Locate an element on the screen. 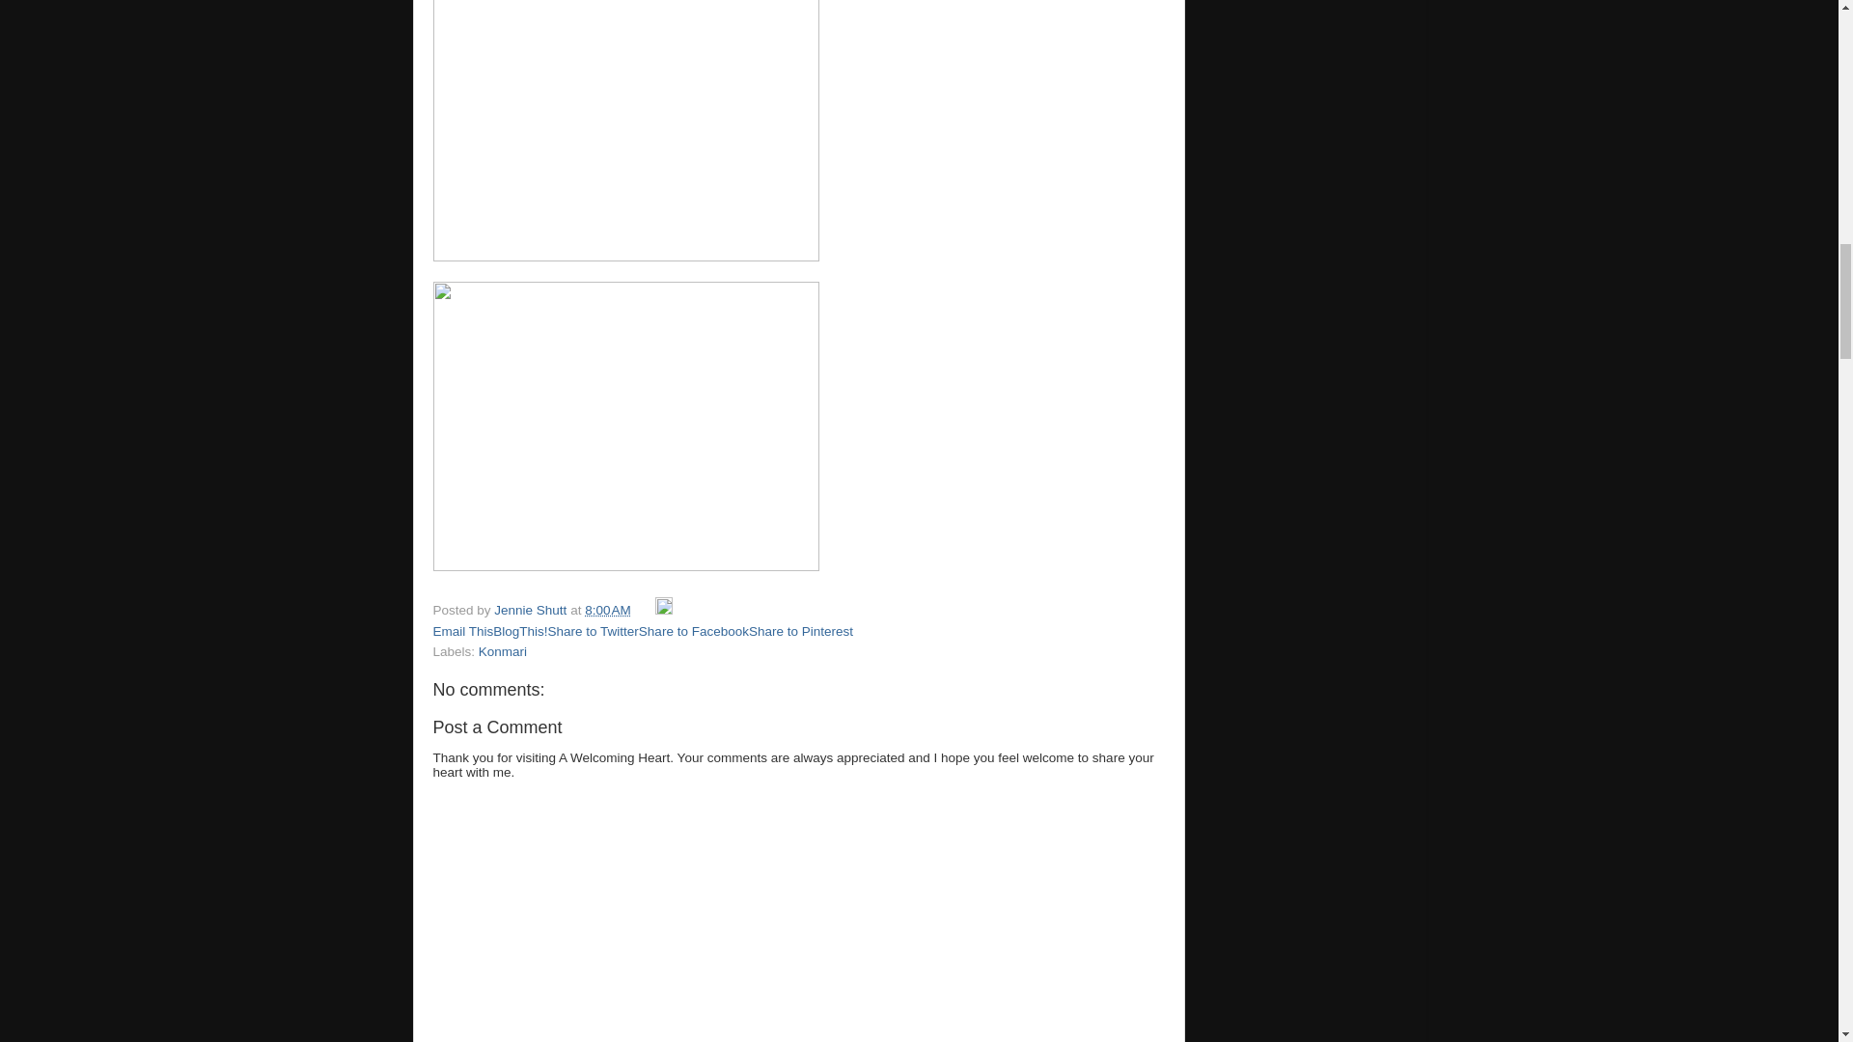 The width and height of the screenshot is (1853, 1042). Email This is located at coordinates (461, 631).